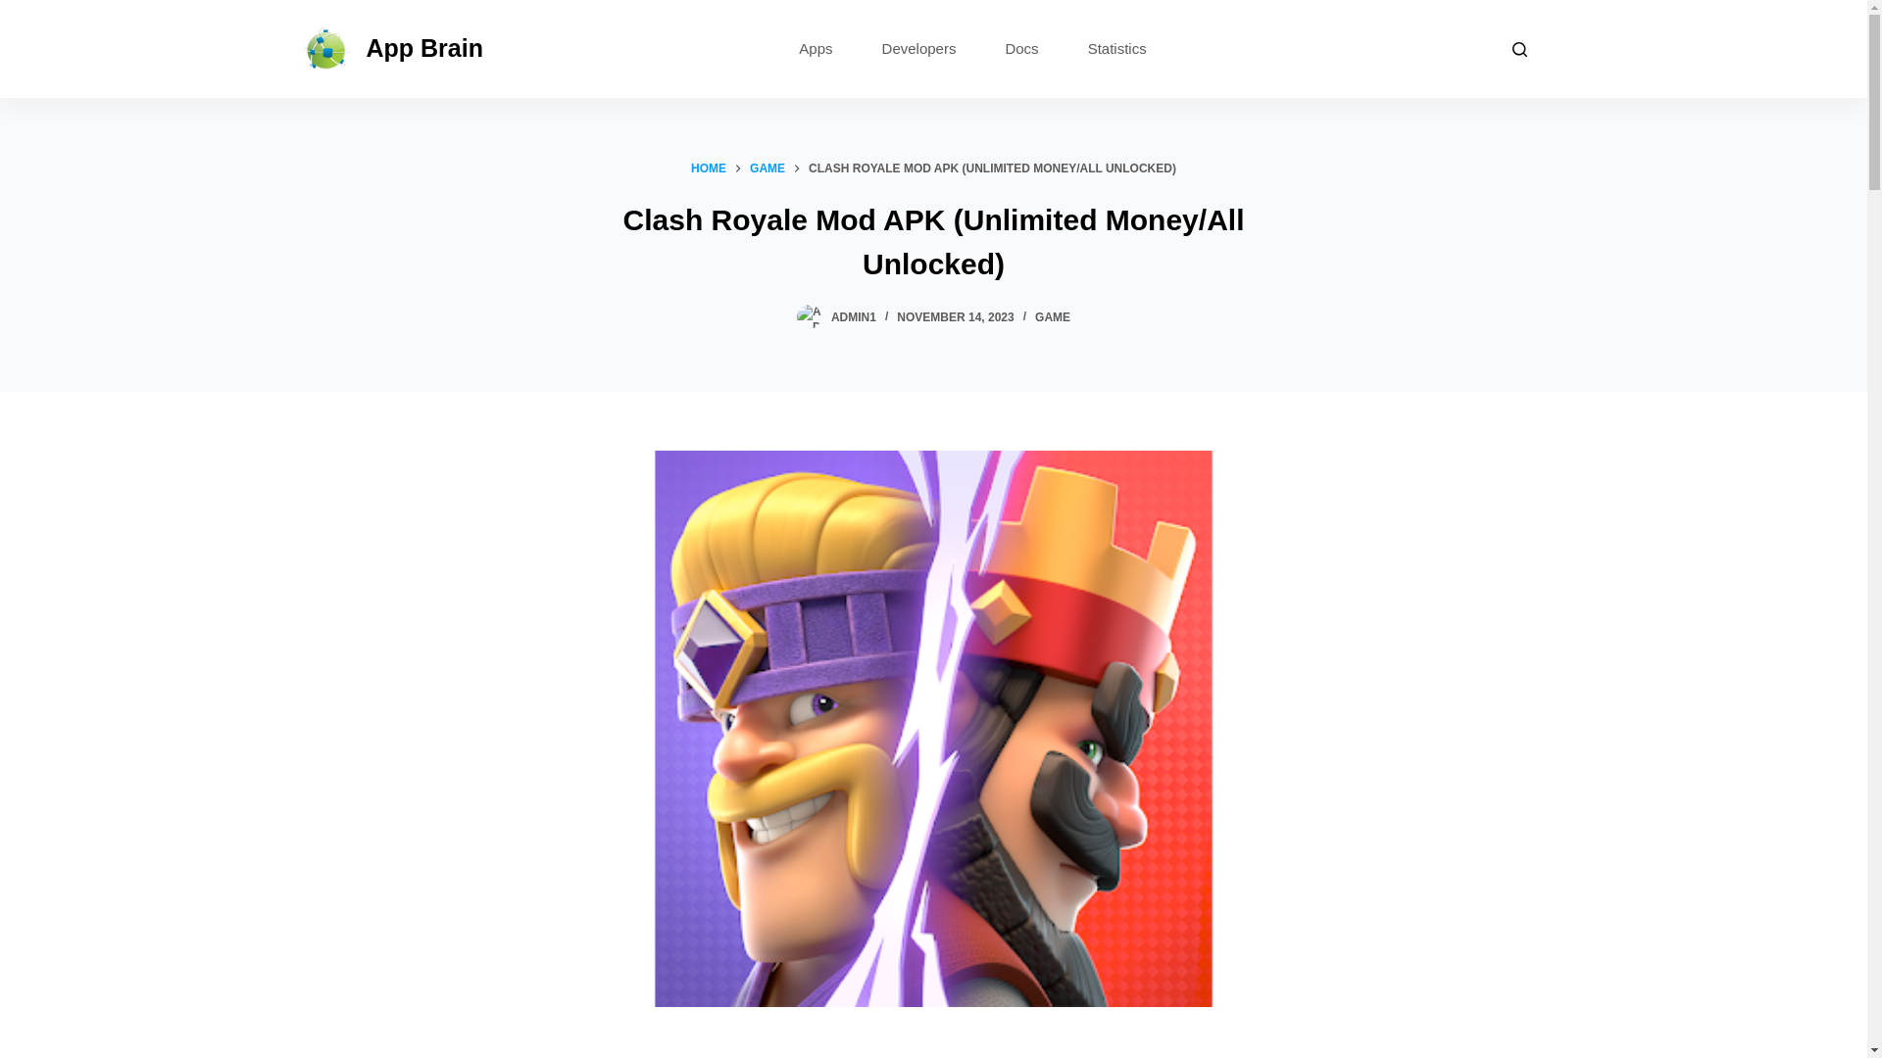 The height and width of the screenshot is (1058, 1882). Describe the element at coordinates (1053, 317) in the screenshot. I see `GAME` at that location.